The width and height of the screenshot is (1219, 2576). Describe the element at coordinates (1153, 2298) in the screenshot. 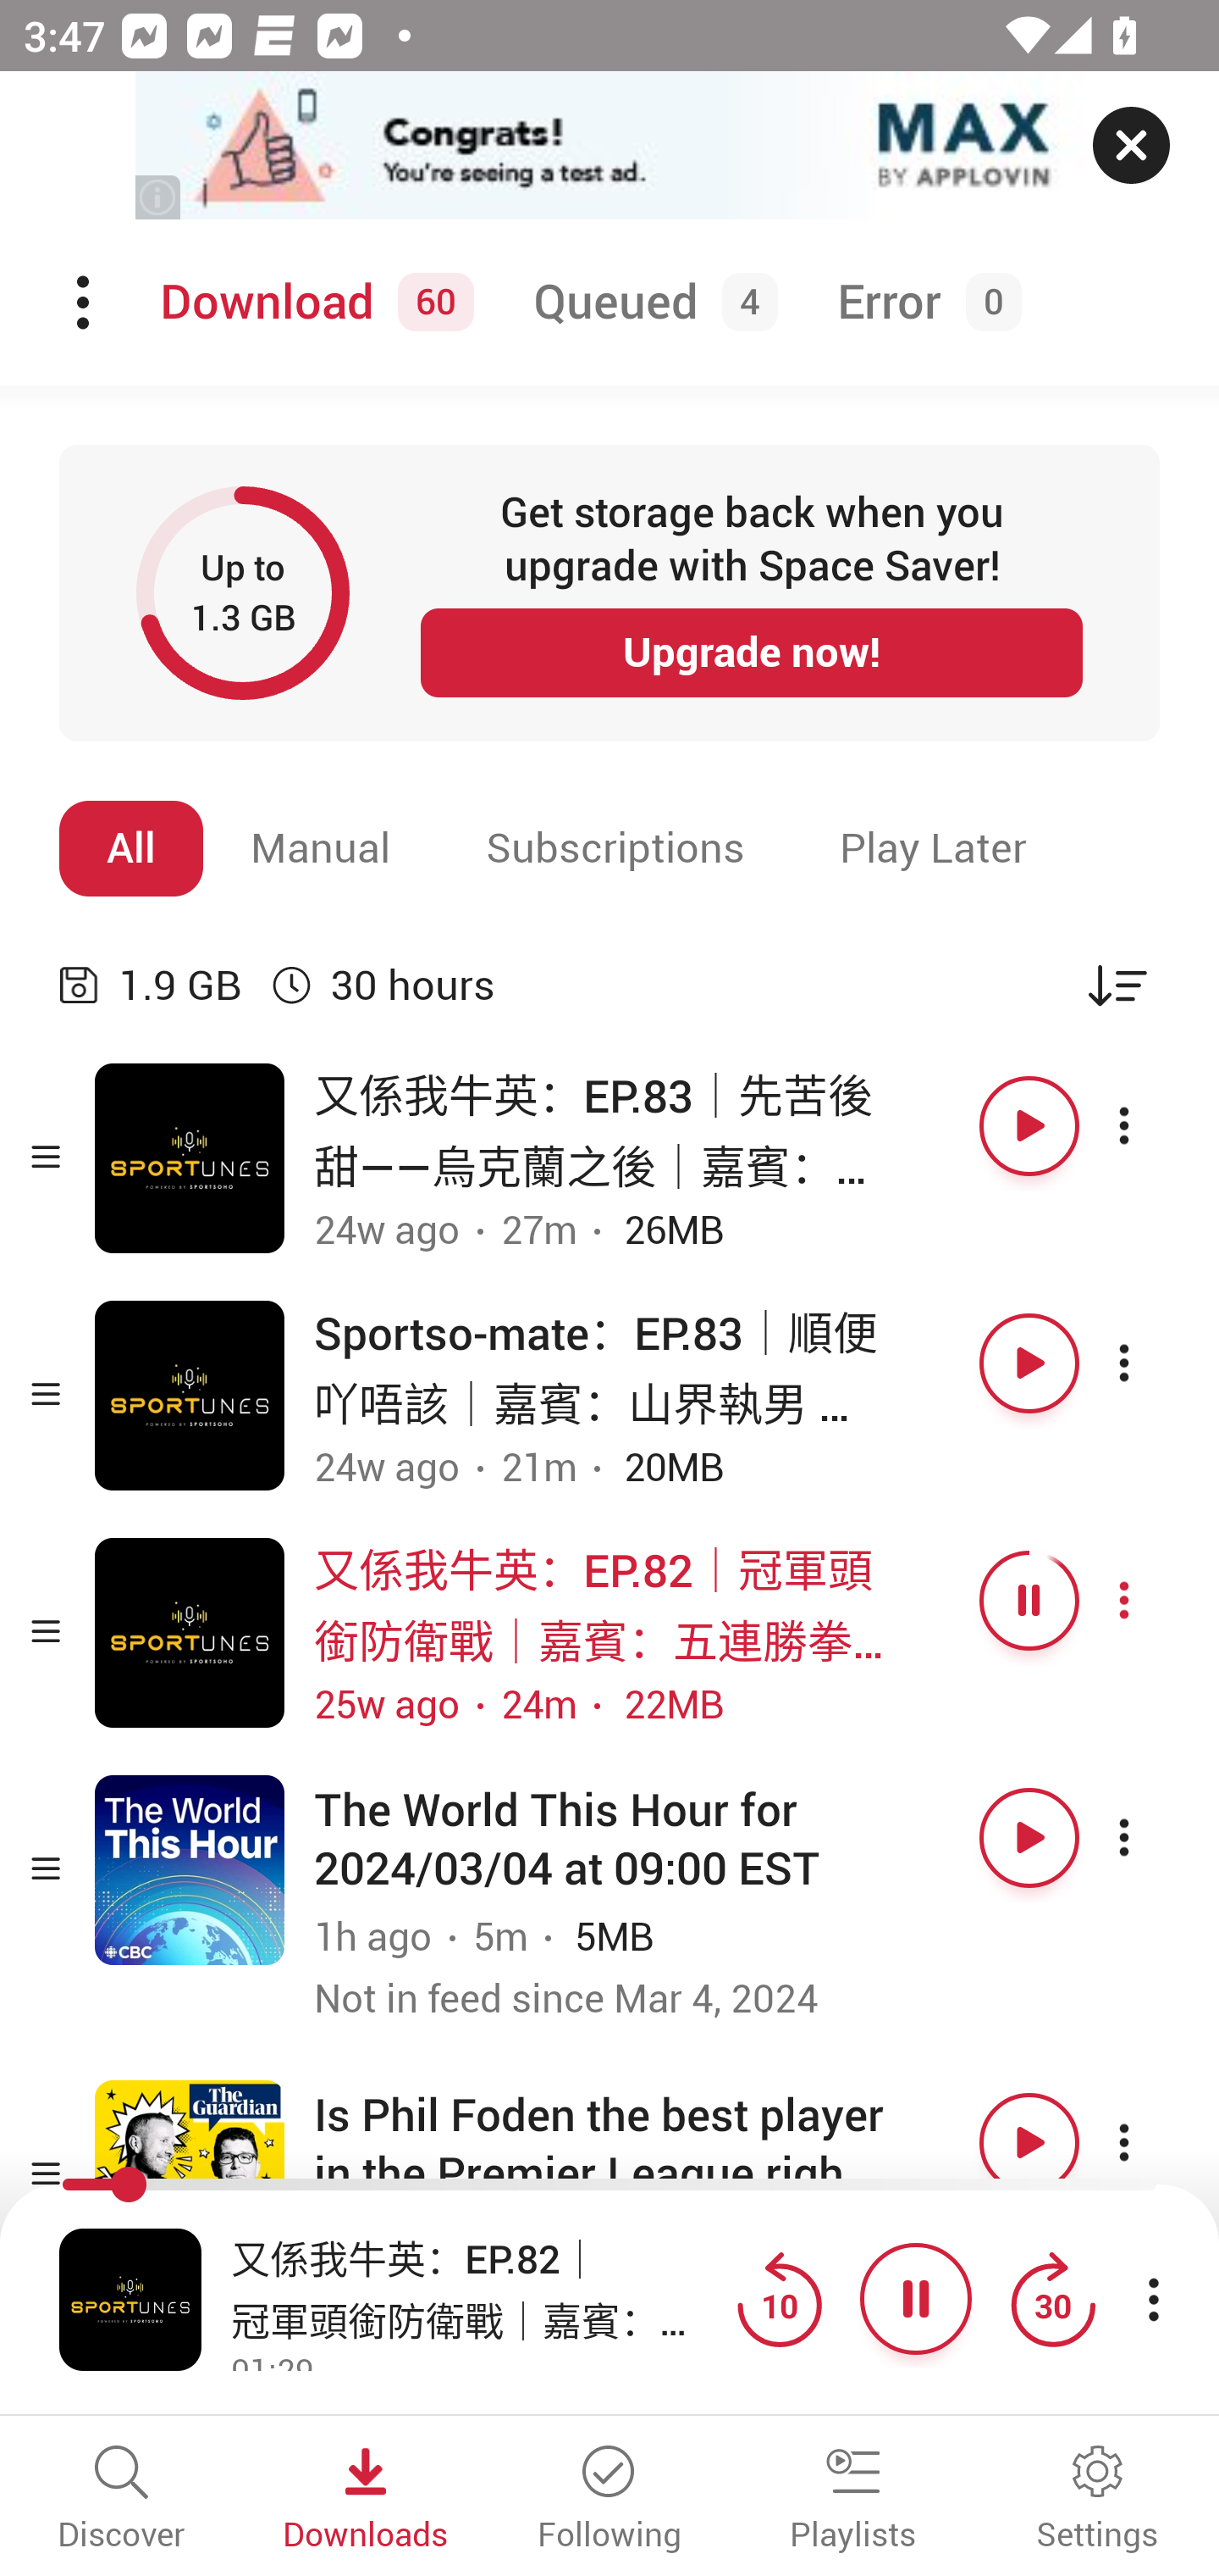

I see `More player controls` at that location.